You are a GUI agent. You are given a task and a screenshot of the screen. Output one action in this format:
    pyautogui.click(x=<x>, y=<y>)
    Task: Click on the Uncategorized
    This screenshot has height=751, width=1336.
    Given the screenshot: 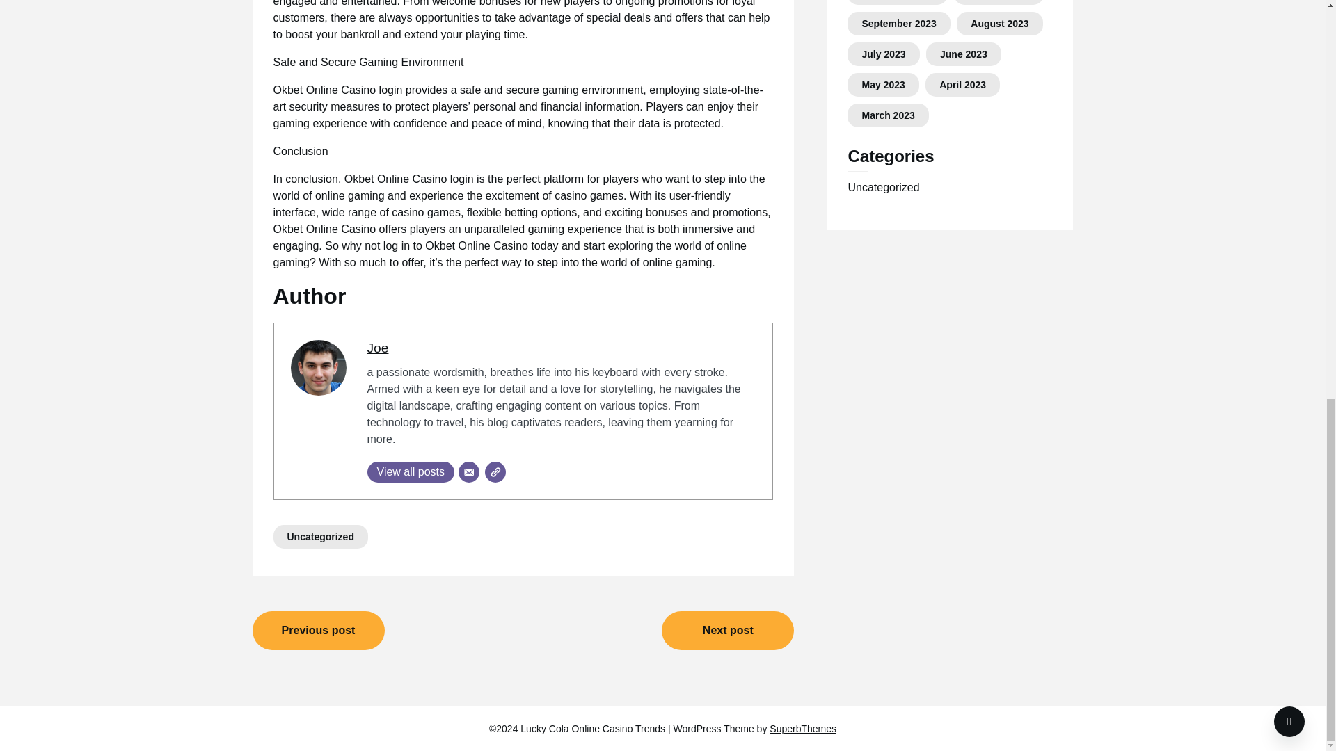 What is the action you would take?
    pyautogui.click(x=320, y=537)
    